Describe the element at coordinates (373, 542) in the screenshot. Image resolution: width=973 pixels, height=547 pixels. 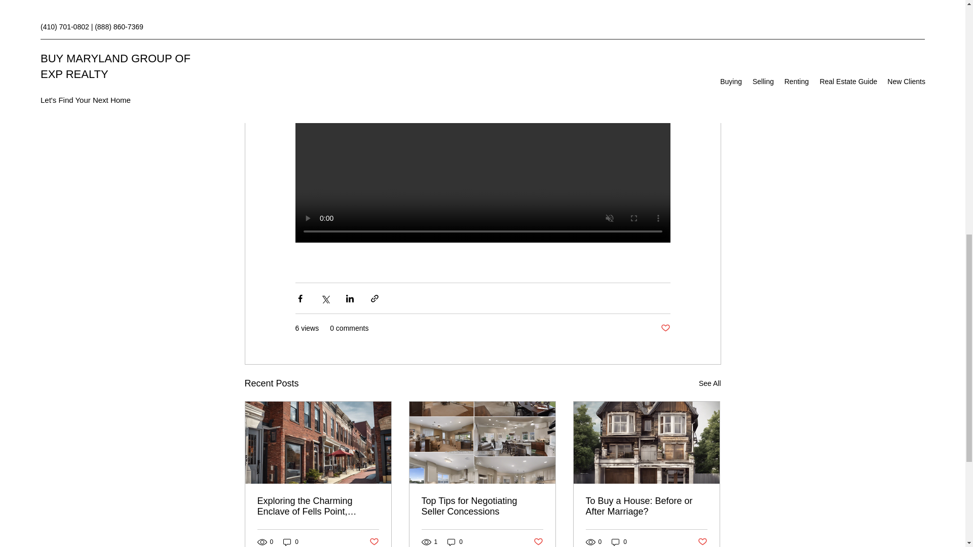
I see `Post not marked as liked` at that location.